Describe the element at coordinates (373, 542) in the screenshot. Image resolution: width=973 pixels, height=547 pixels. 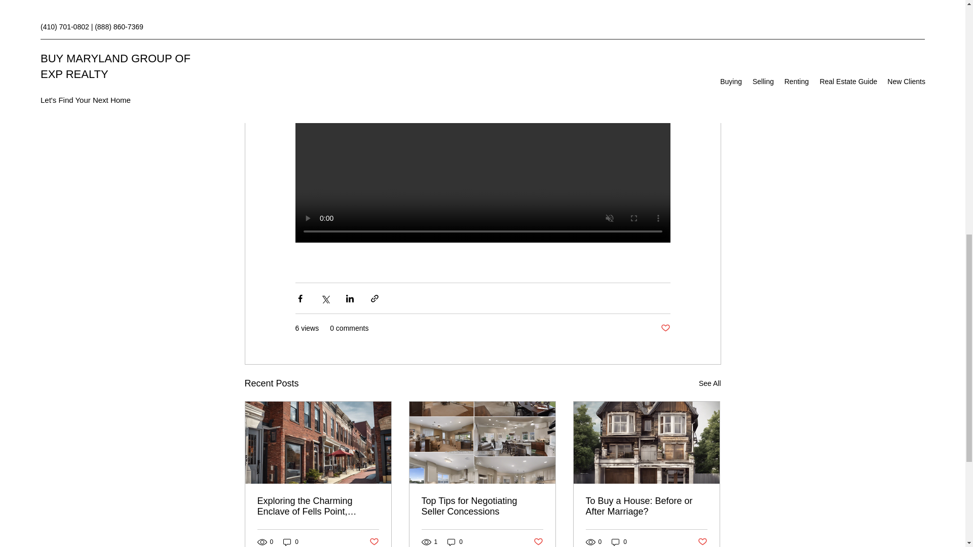
I see `Post not marked as liked` at that location.